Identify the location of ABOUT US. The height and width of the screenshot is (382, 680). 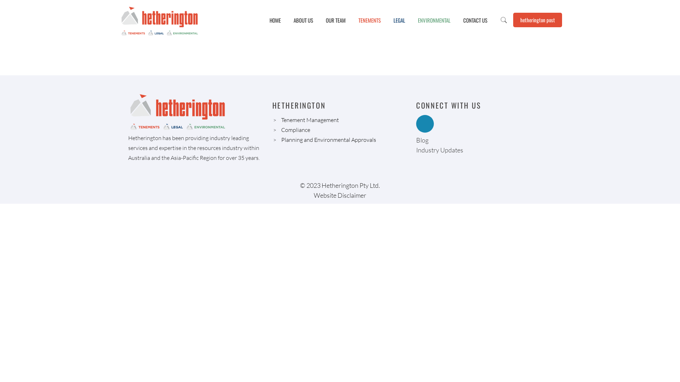
(303, 20).